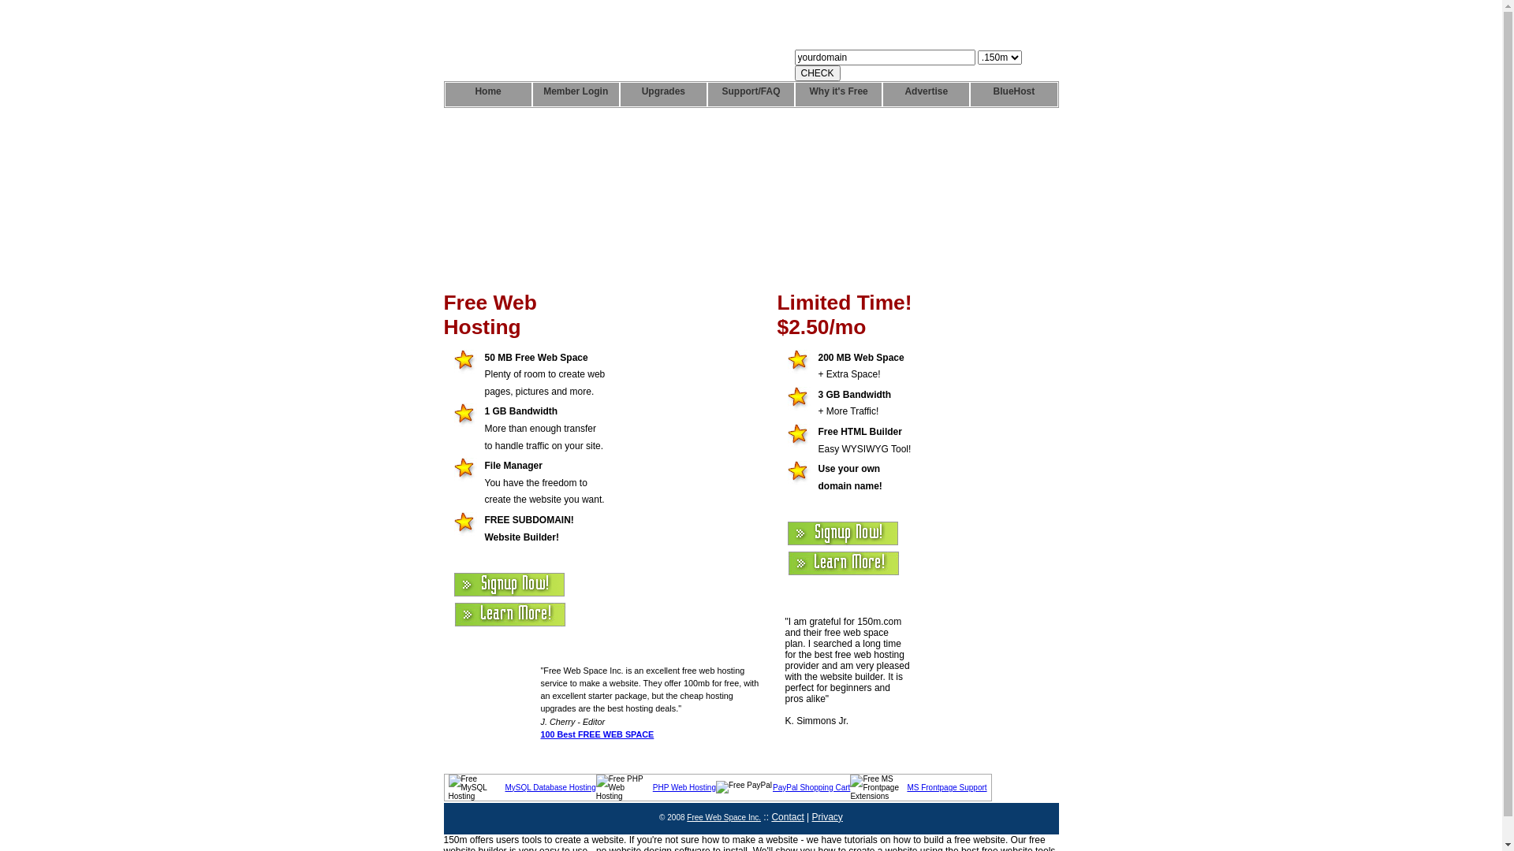  Describe the element at coordinates (839, 95) in the screenshot. I see `Why it's Free` at that location.